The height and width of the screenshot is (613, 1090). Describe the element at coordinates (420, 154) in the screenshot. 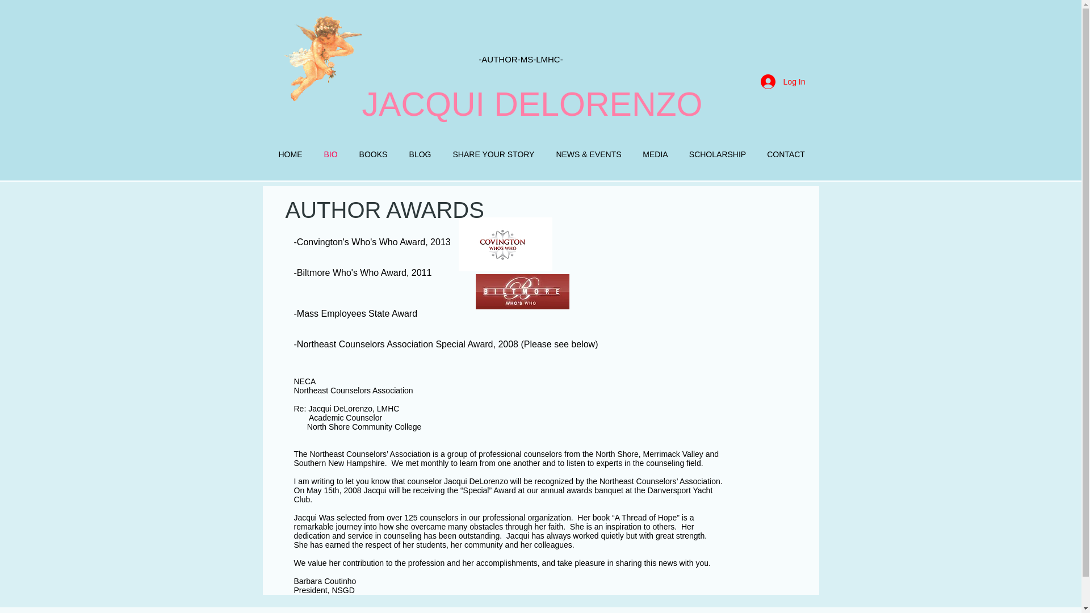

I see `BLOG` at that location.